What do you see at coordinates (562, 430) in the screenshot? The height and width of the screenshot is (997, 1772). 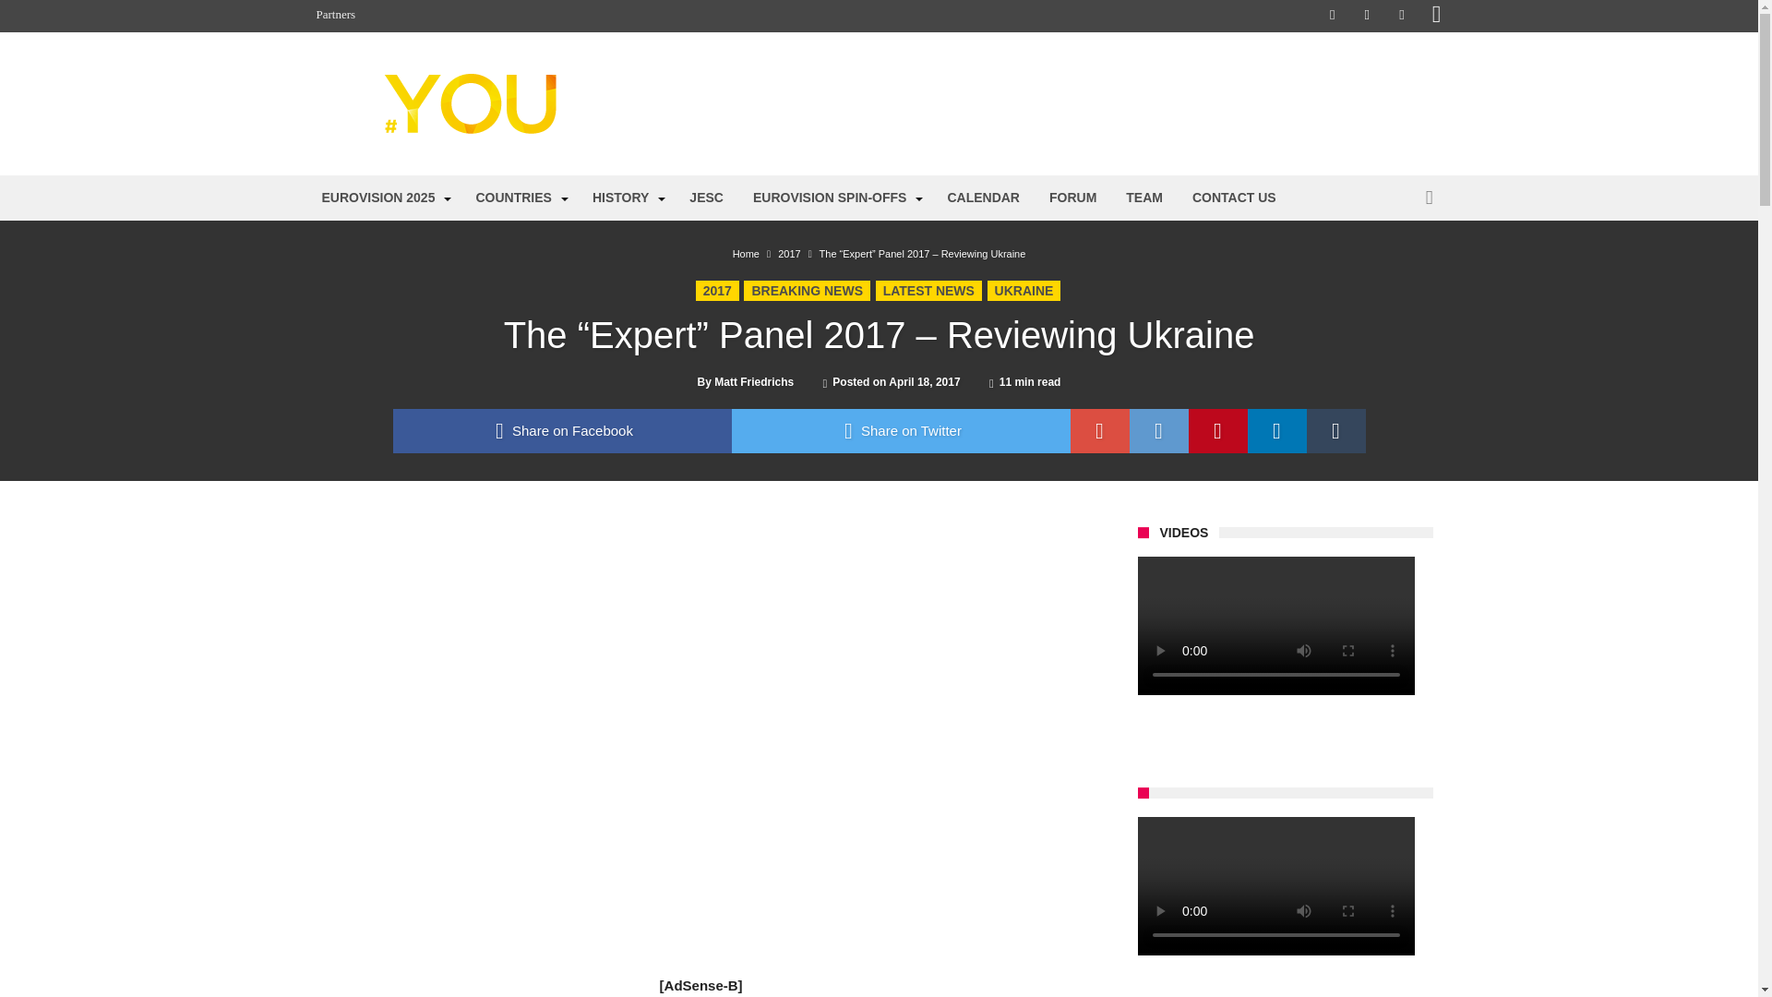 I see `facebook` at bounding box center [562, 430].